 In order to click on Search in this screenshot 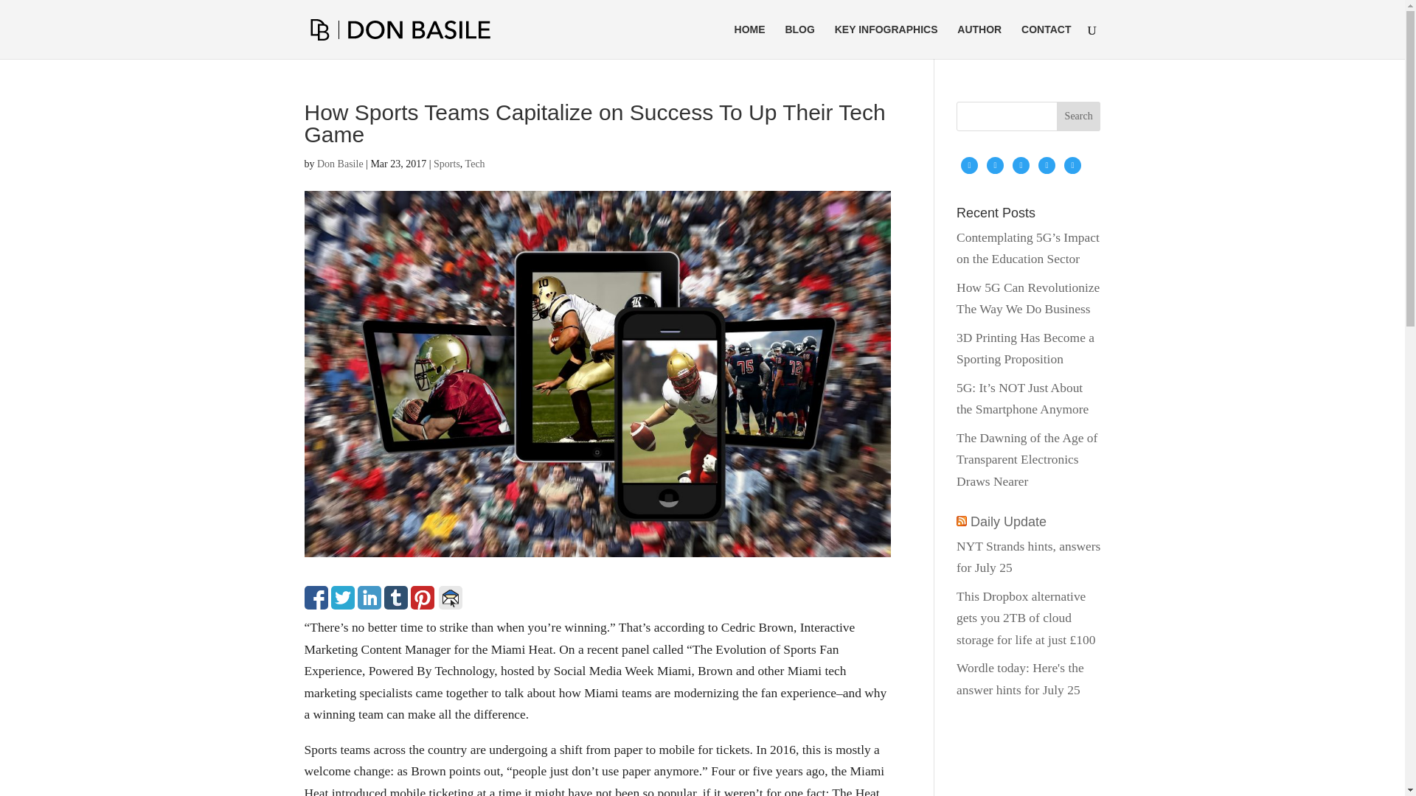, I will do `click(1078, 116)`.